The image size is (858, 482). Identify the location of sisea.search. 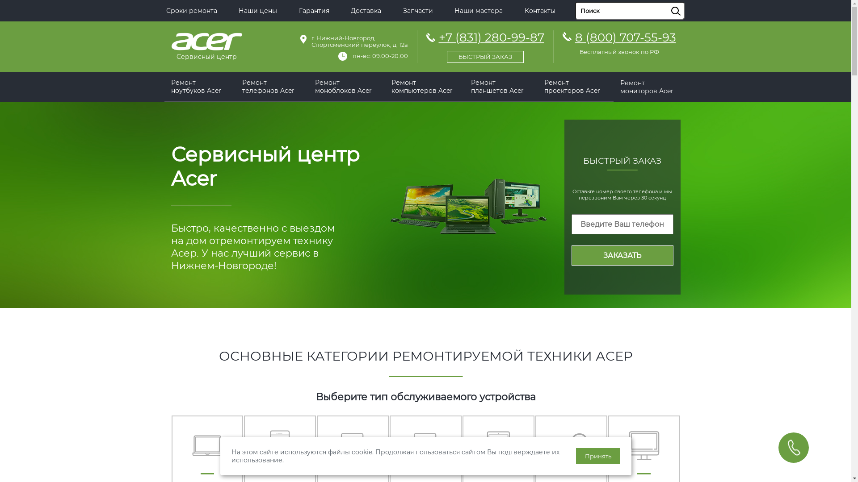
(687, 2).